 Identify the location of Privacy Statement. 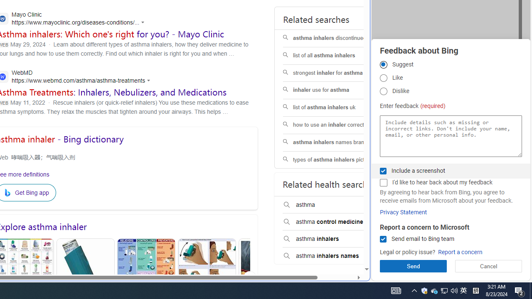
(403, 212).